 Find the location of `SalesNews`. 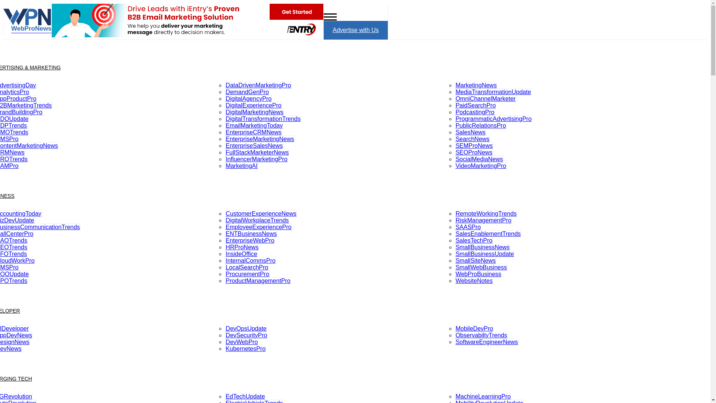

SalesNews is located at coordinates (471, 132).